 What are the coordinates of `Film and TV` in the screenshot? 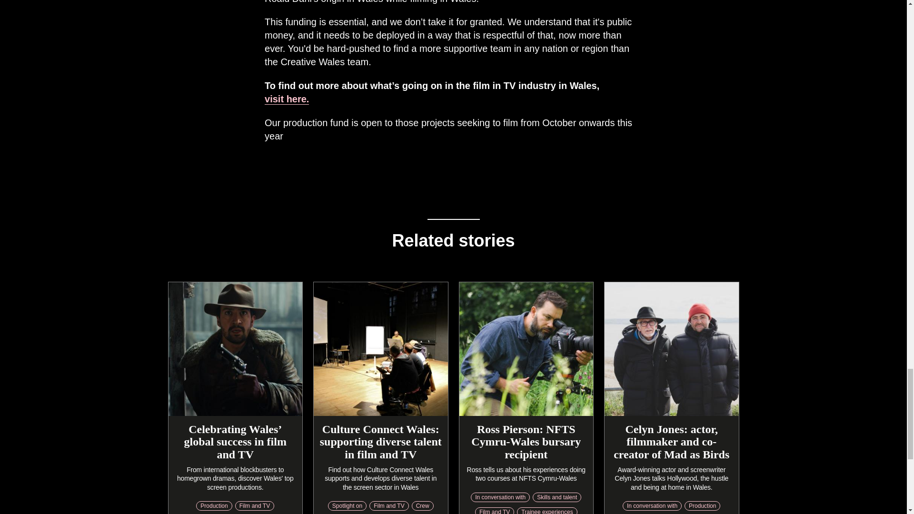 It's located at (388, 506).